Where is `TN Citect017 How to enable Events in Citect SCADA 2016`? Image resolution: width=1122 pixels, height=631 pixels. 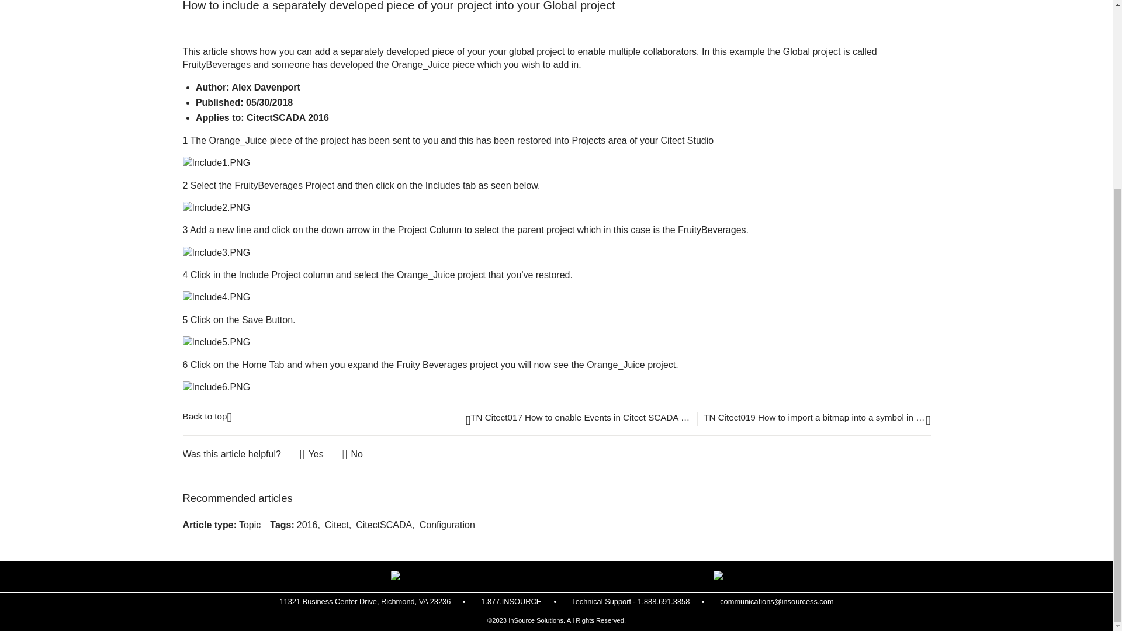
TN Citect017 How to enable Events in Citect SCADA 2016 is located at coordinates (579, 419).